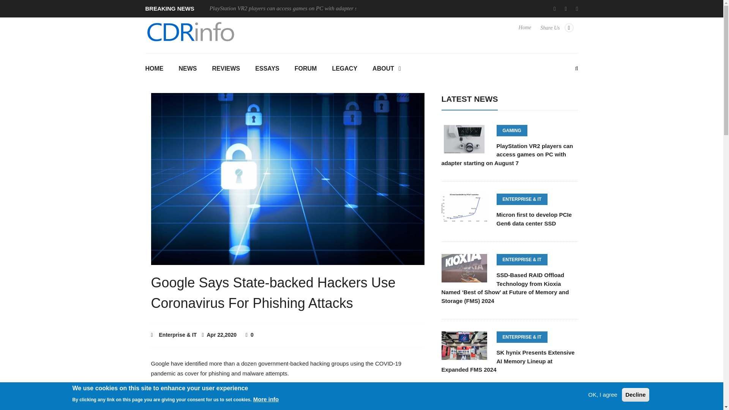 Image resolution: width=729 pixels, height=410 pixels. What do you see at coordinates (361, 136) in the screenshot?
I see `Search` at bounding box center [361, 136].